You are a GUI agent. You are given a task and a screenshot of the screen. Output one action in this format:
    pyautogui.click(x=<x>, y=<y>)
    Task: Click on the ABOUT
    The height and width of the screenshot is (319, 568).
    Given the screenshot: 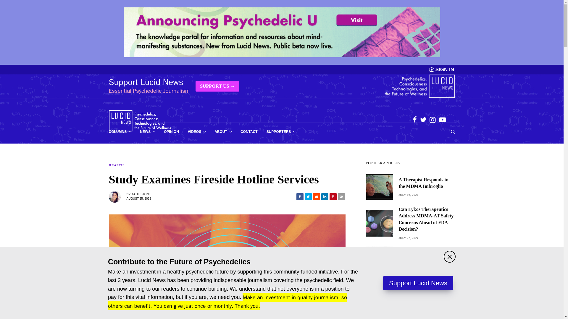 What is the action you would take?
    pyautogui.click(x=223, y=132)
    